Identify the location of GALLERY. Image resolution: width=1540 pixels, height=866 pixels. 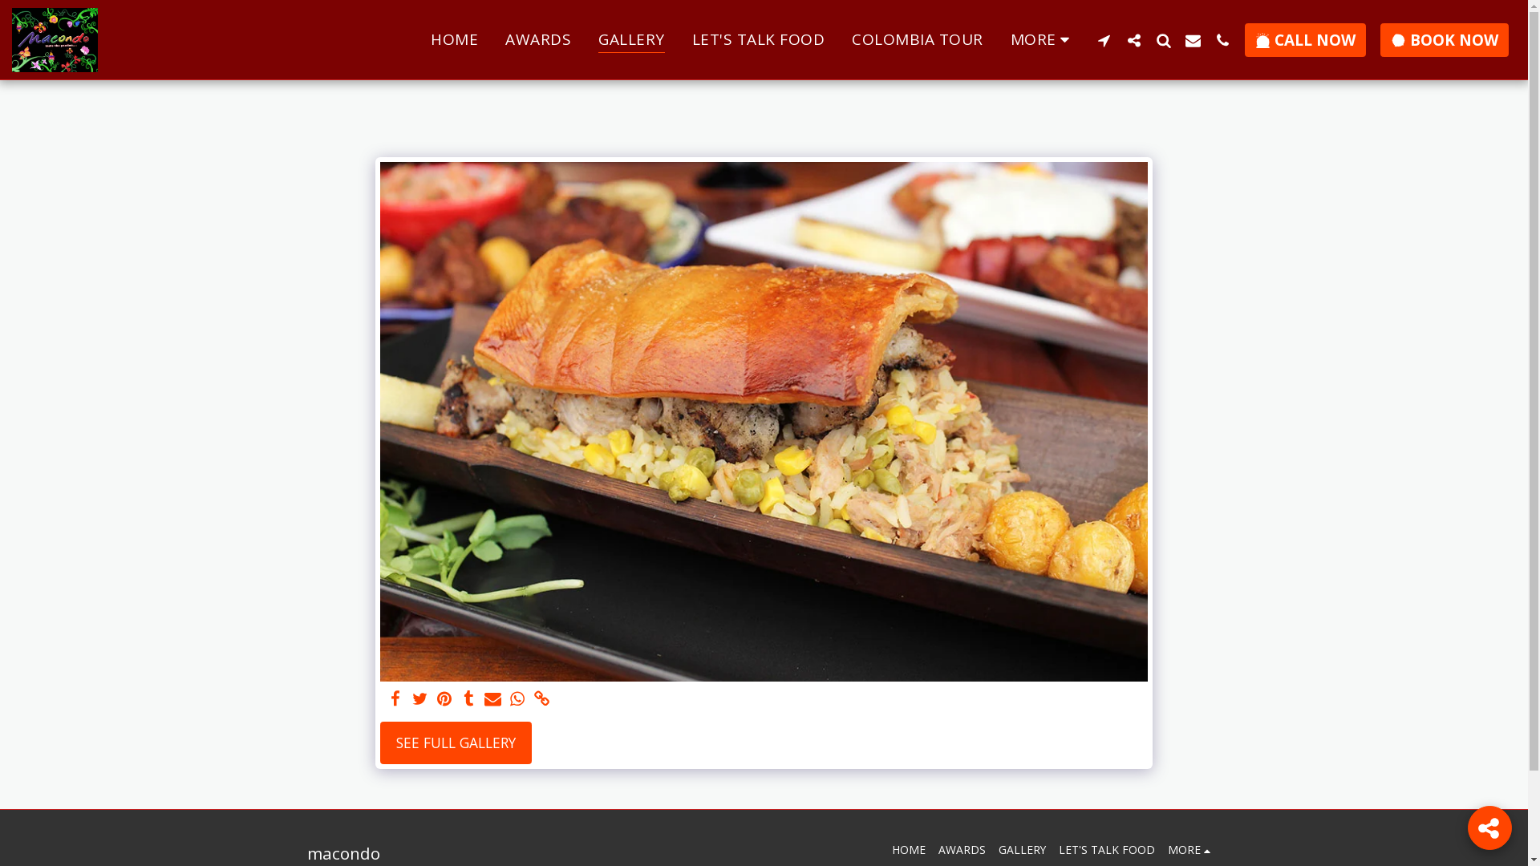
(1022, 850).